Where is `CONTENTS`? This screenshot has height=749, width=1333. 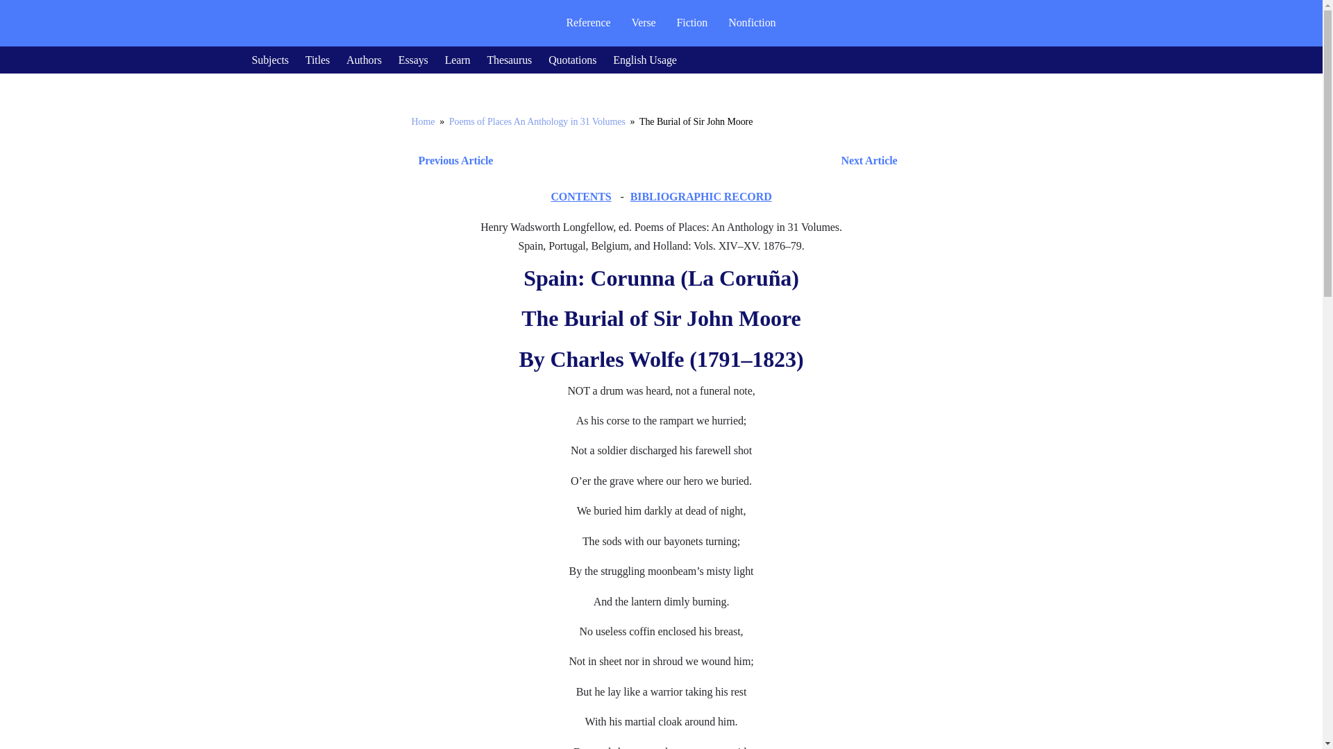
CONTENTS is located at coordinates (580, 196).